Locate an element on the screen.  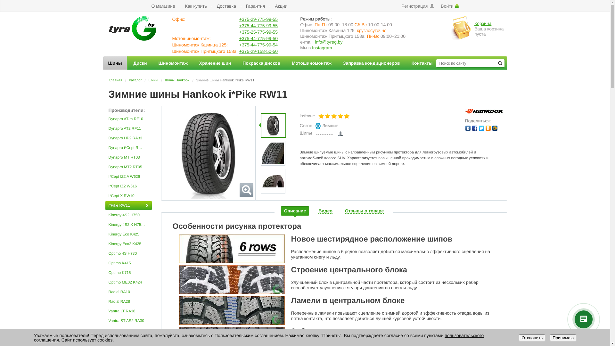
i*Pike RW11 is located at coordinates (273, 153).